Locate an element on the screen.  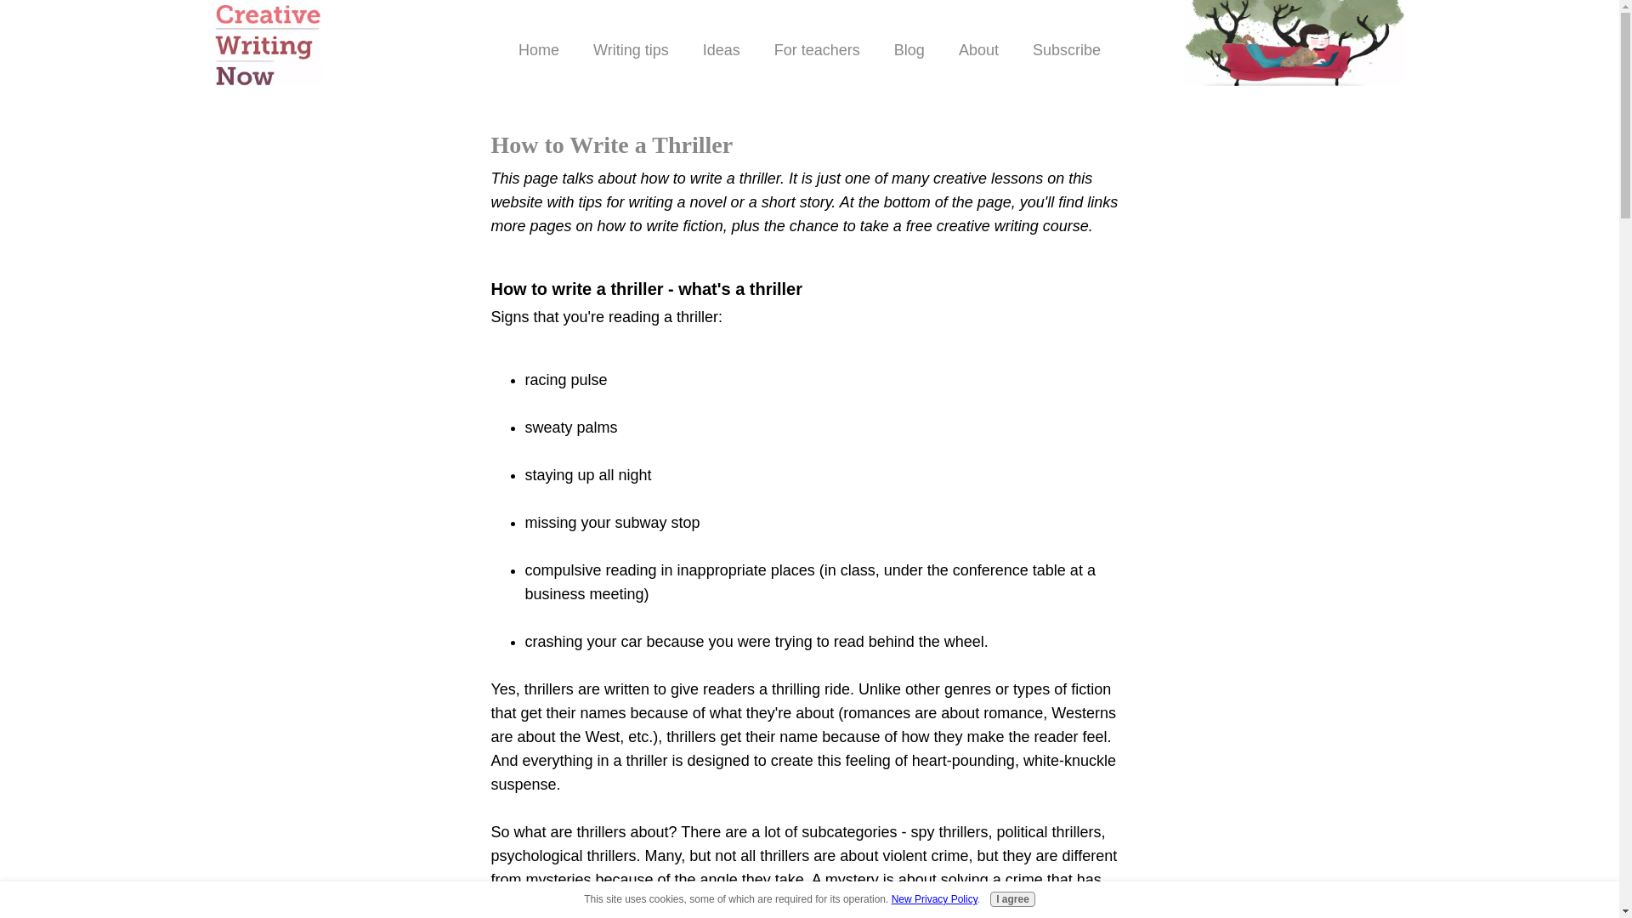
New Privacy Policy is located at coordinates (934, 898).